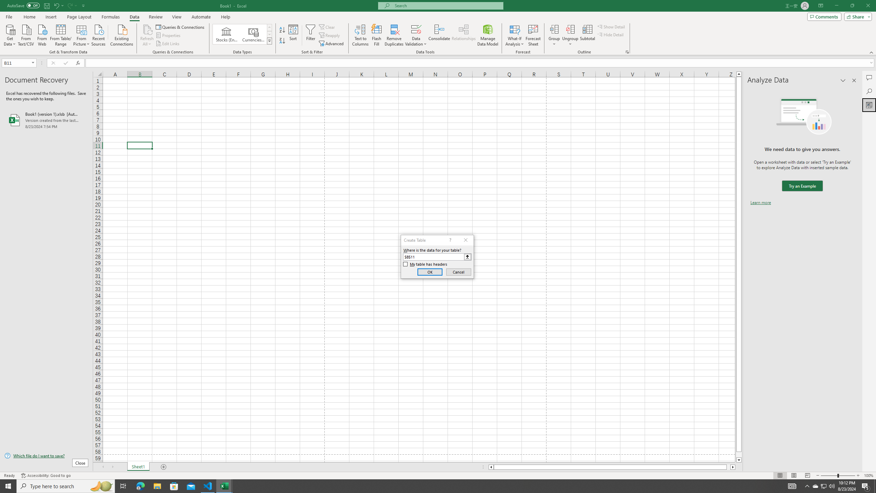  I want to click on Class: NetUIImage, so click(269, 41).